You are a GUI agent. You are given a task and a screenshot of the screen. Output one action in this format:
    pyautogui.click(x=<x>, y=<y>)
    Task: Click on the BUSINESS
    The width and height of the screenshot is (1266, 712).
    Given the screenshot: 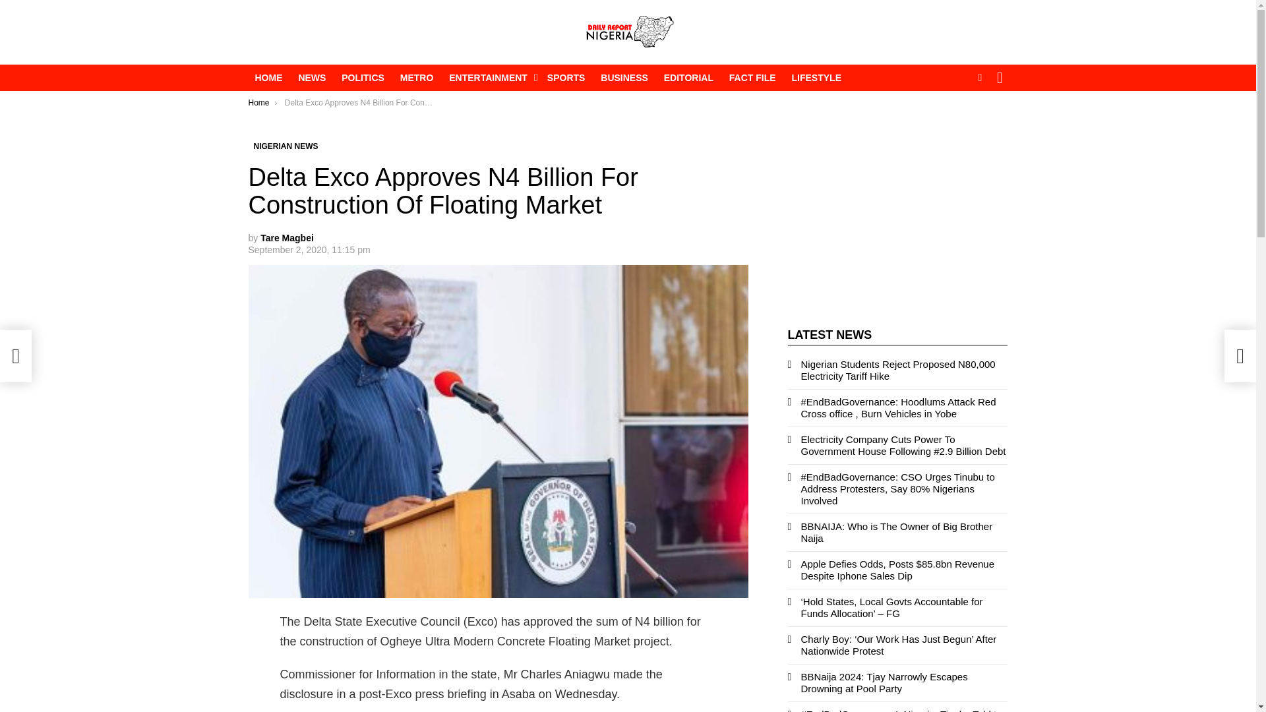 What is the action you would take?
    pyautogui.click(x=624, y=77)
    